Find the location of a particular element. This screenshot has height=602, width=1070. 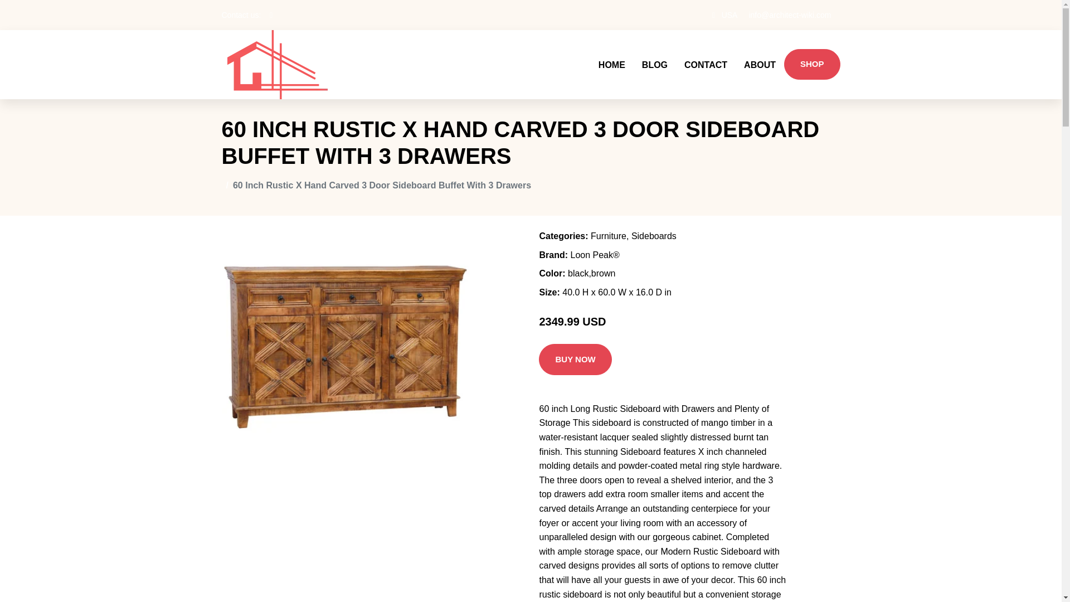

USA is located at coordinates (729, 14).